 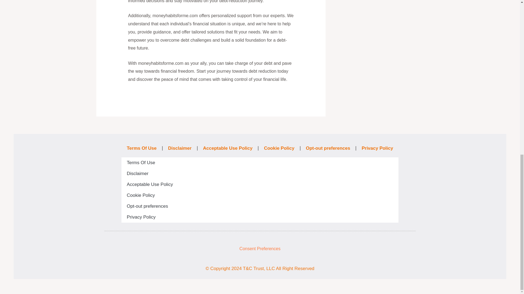 I want to click on Consent Preferences, so click(x=260, y=249).